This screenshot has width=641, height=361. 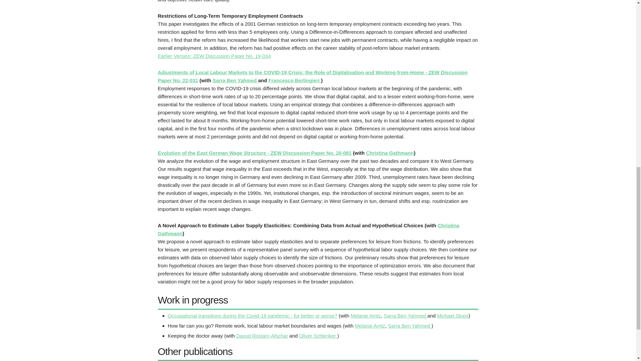 What do you see at coordinates (318, 336) in the screenshot?
I see `Oliver Schlenker` at bounding box center [318, 336].